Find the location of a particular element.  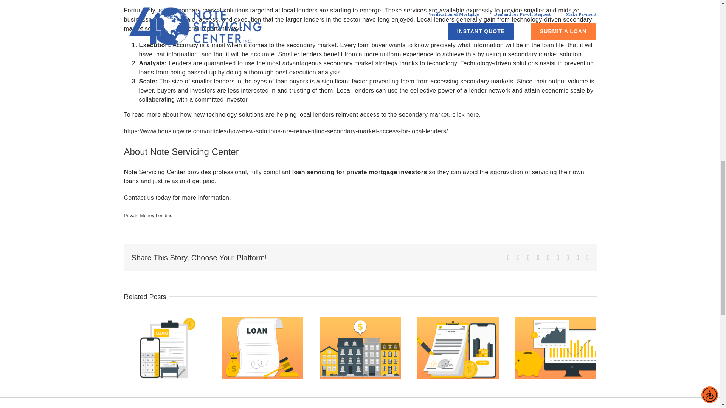

here is located at coordinates (473, 114).